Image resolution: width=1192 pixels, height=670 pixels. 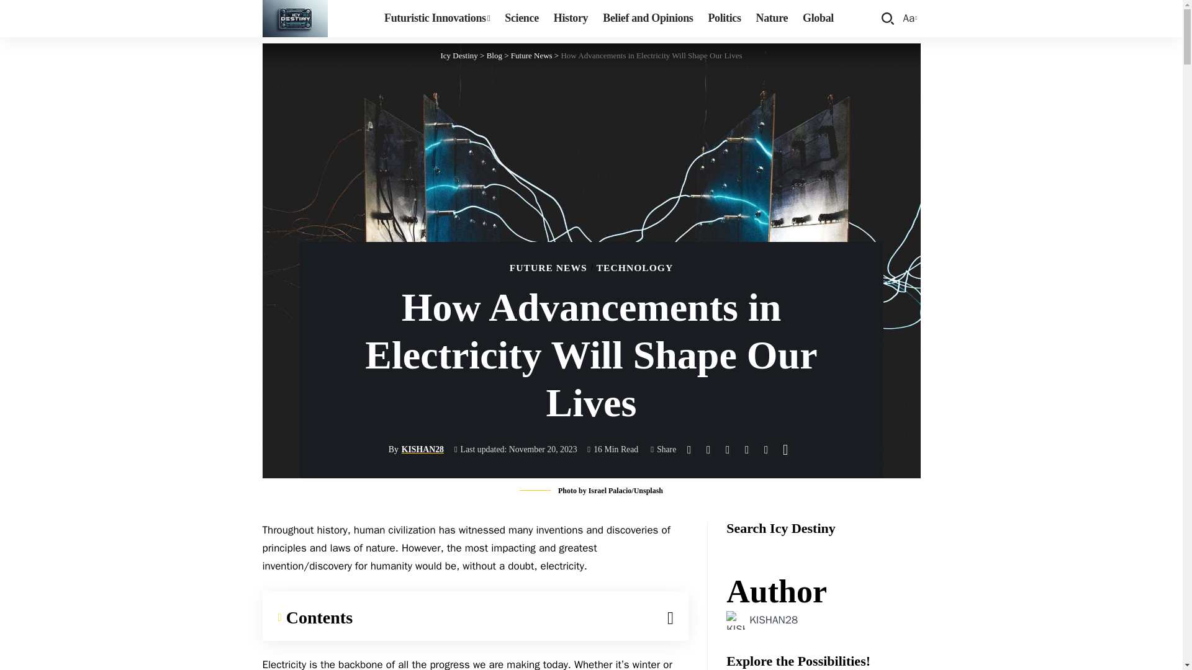 What do you see at coordinates (570, 19) in the screenshot?
I see `History` at bounding box center [570, 19].